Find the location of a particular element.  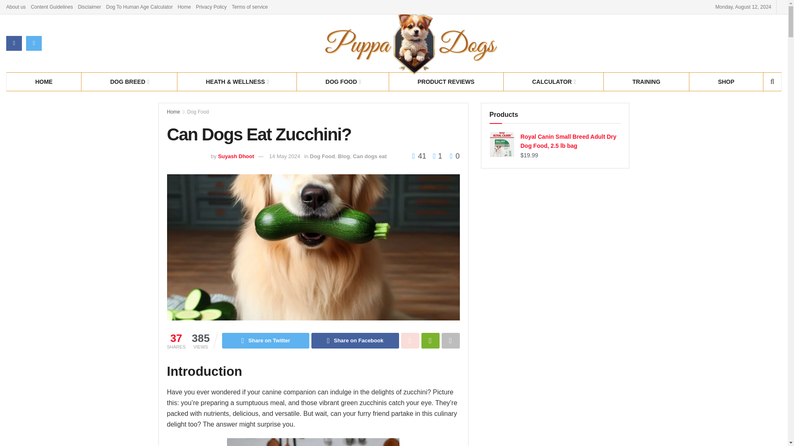

HOME is located at coordinates (43, 81).